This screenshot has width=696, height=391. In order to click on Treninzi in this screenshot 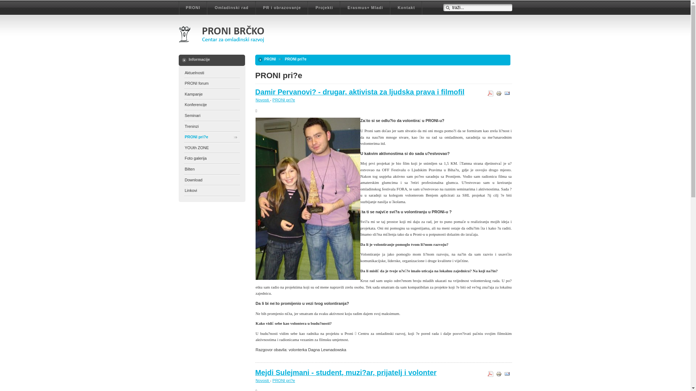, I will do `click(212, 127)`.